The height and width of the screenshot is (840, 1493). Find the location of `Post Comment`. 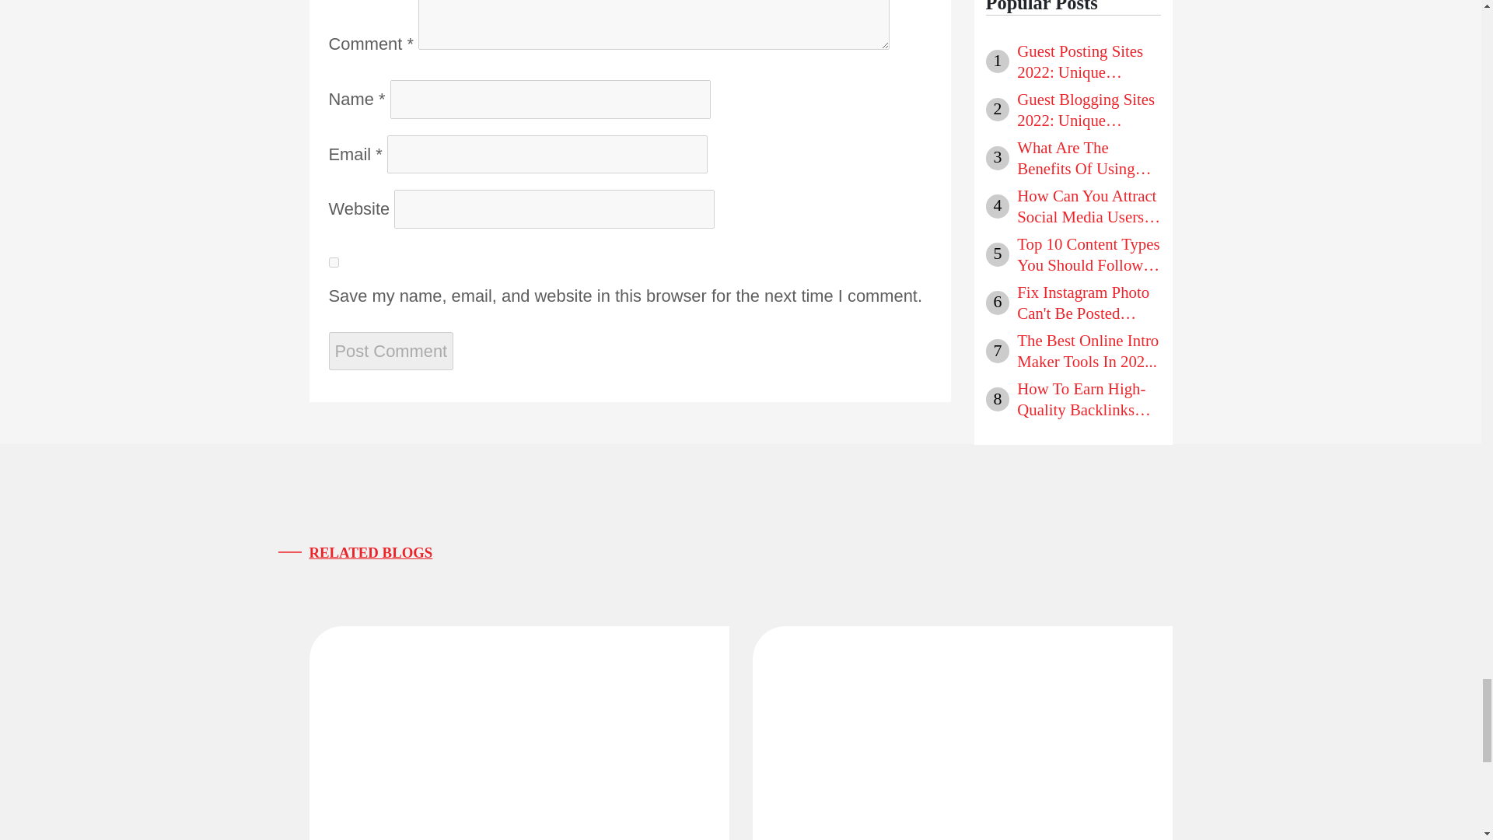

Post Comment is located at coordinates (390, 352).